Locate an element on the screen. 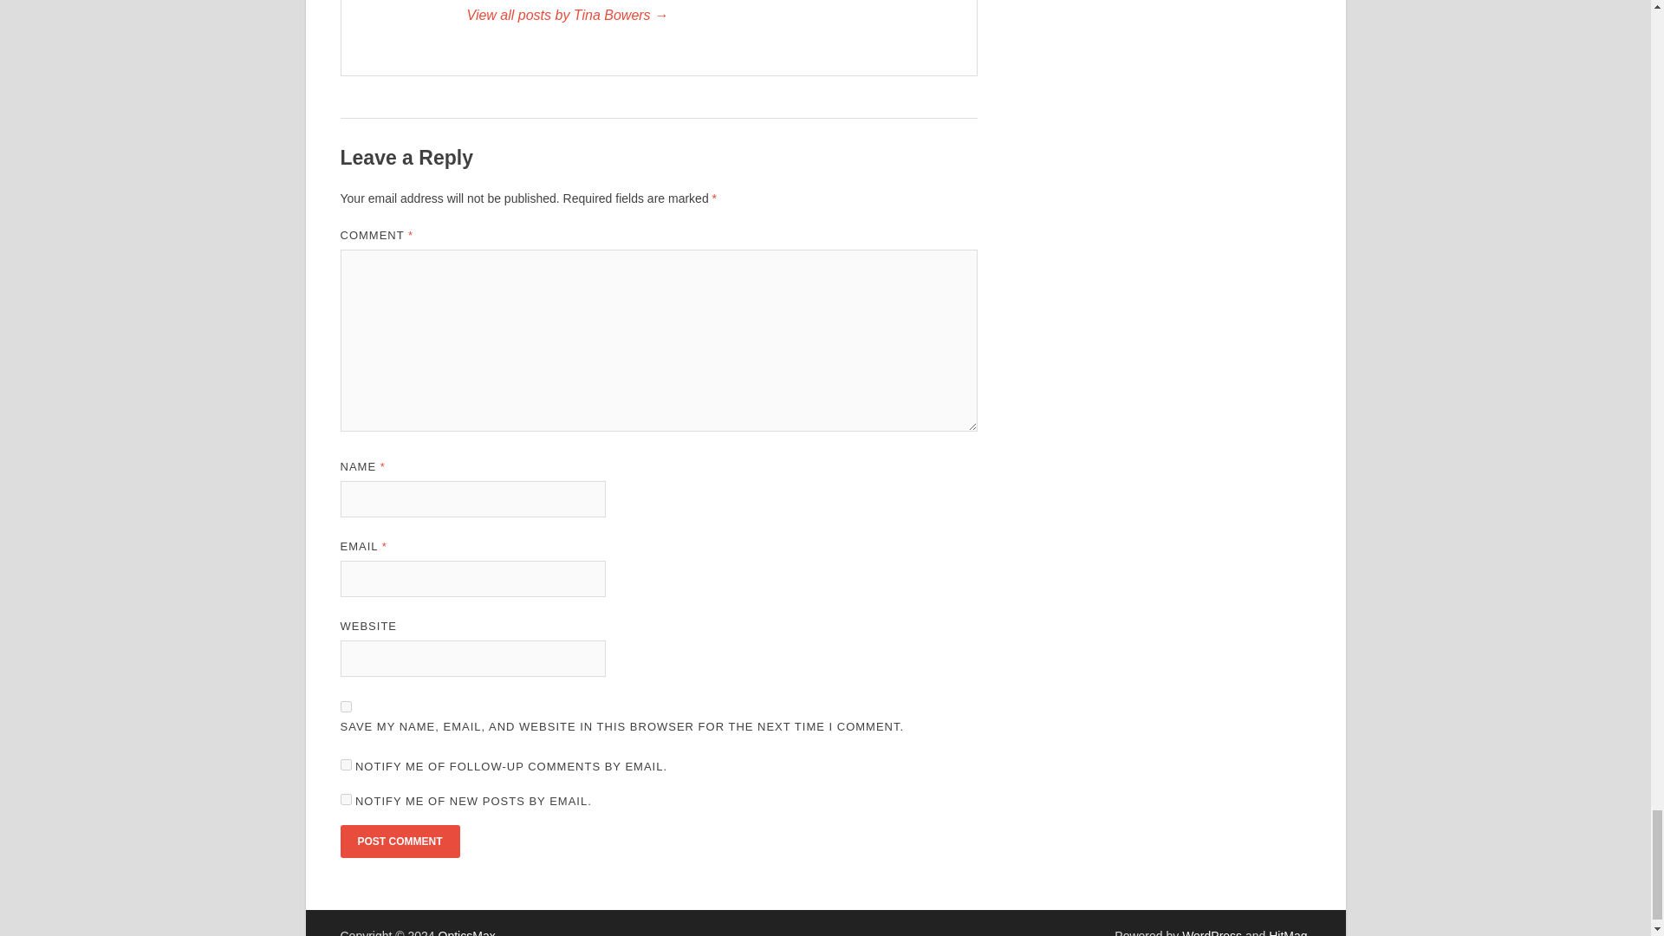 This screenshot has width=1664, height=936. subscribe is located at coordinates (345, 764).